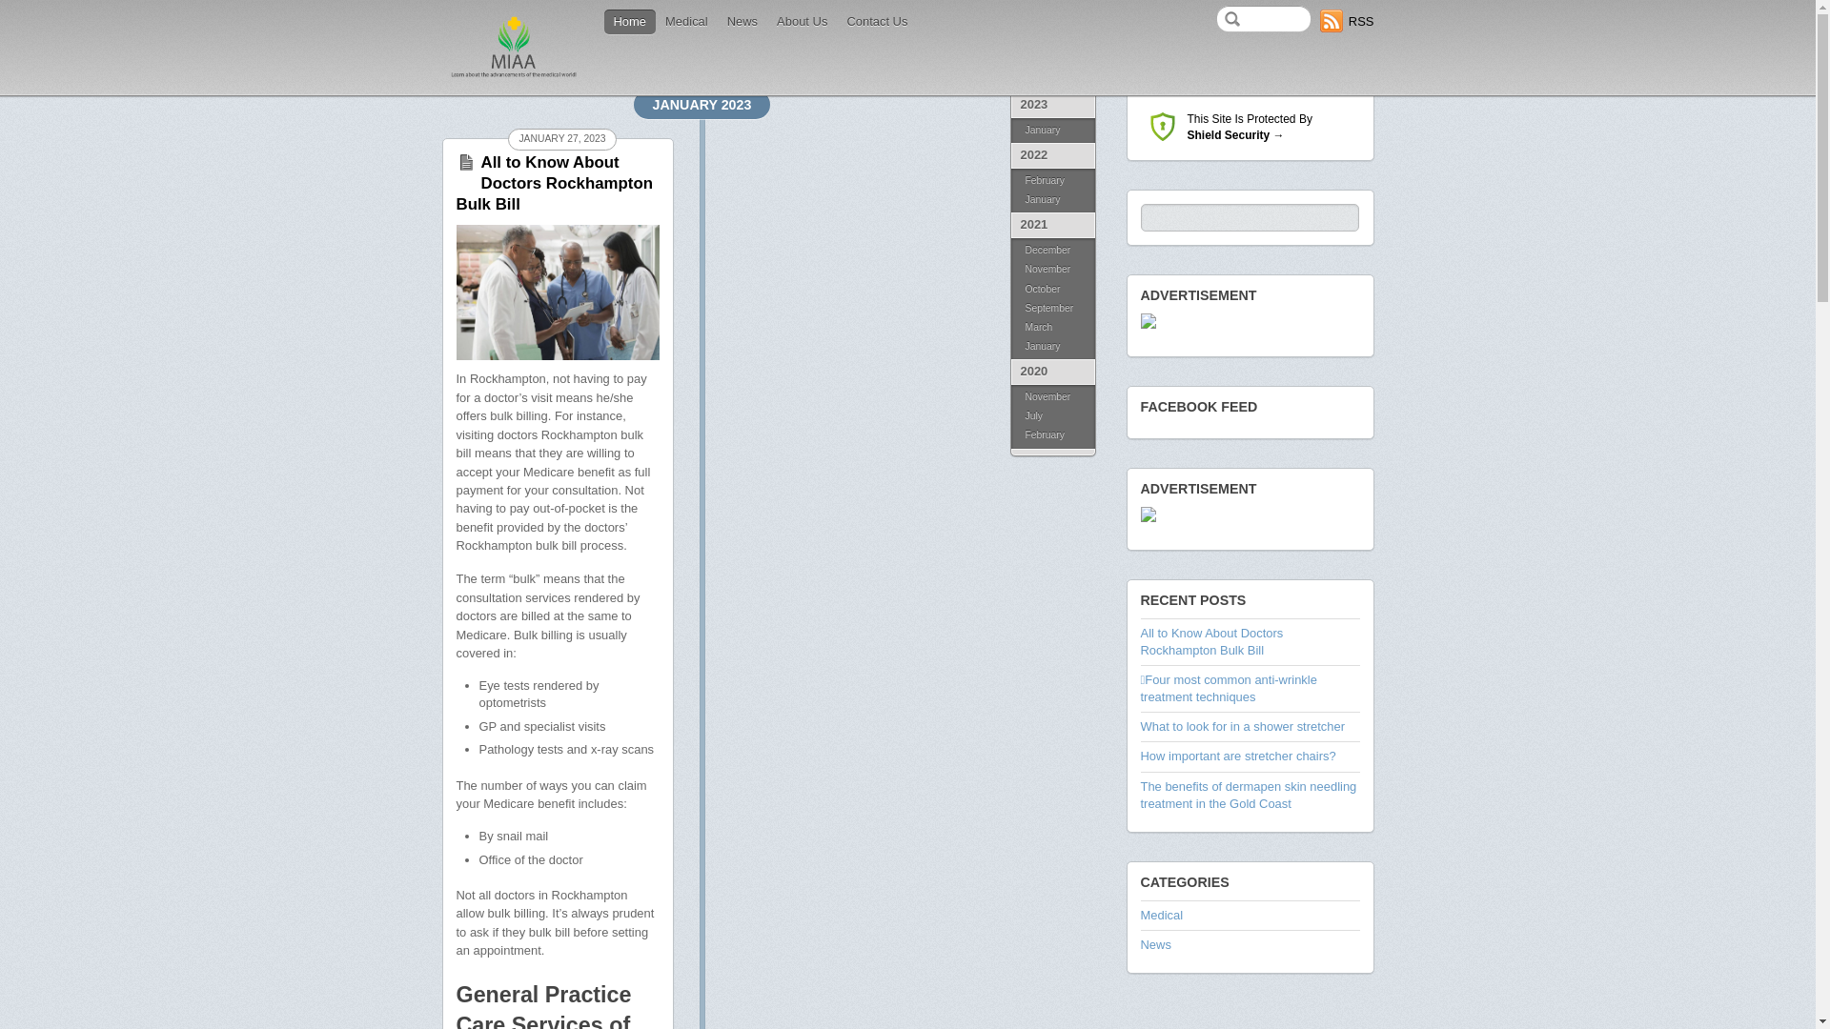  I want to click on January, so click(1052, 131).